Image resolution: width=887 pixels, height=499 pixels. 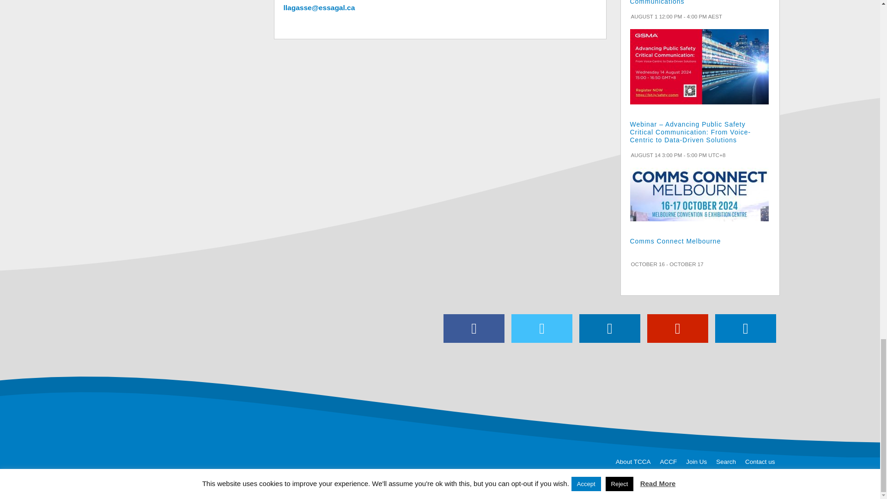 I want to click on Website design, County Durham, by Peacock Carter, so click(x=832, y=485).